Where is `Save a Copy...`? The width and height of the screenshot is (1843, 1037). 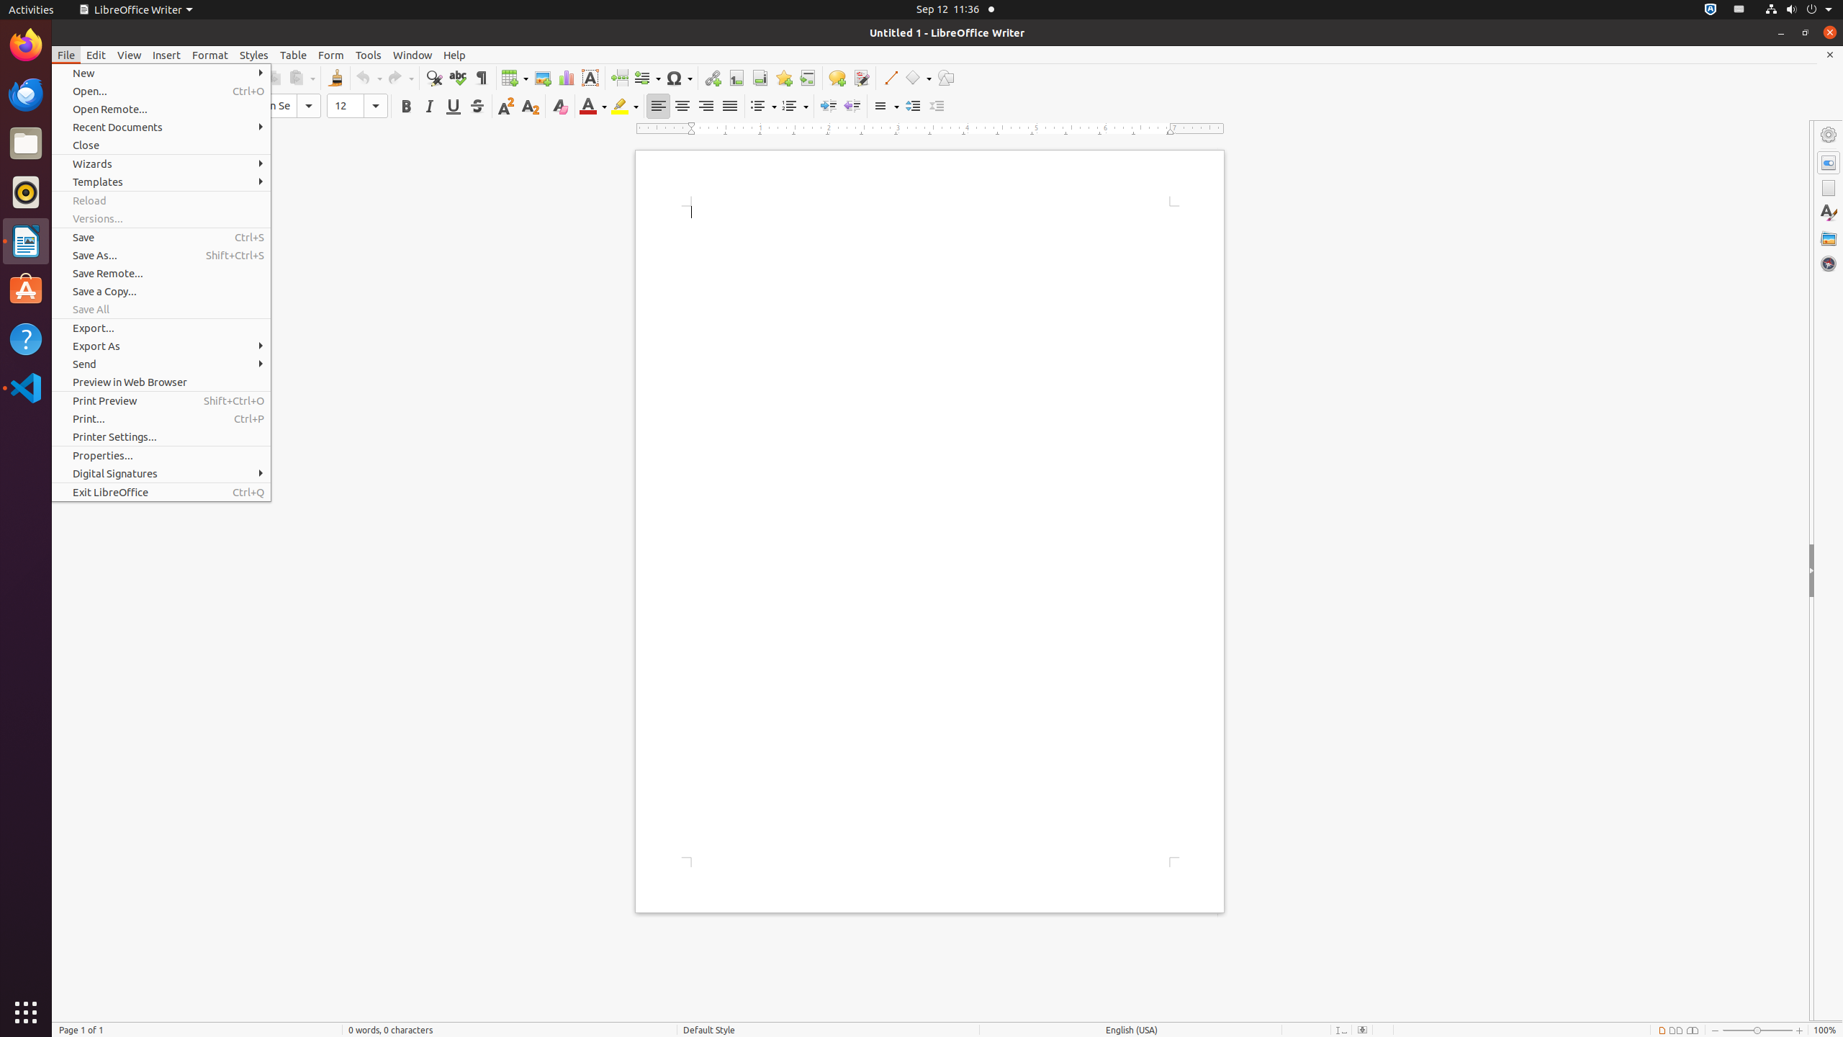 Save a Copy... is located at coordinates (161, 291).